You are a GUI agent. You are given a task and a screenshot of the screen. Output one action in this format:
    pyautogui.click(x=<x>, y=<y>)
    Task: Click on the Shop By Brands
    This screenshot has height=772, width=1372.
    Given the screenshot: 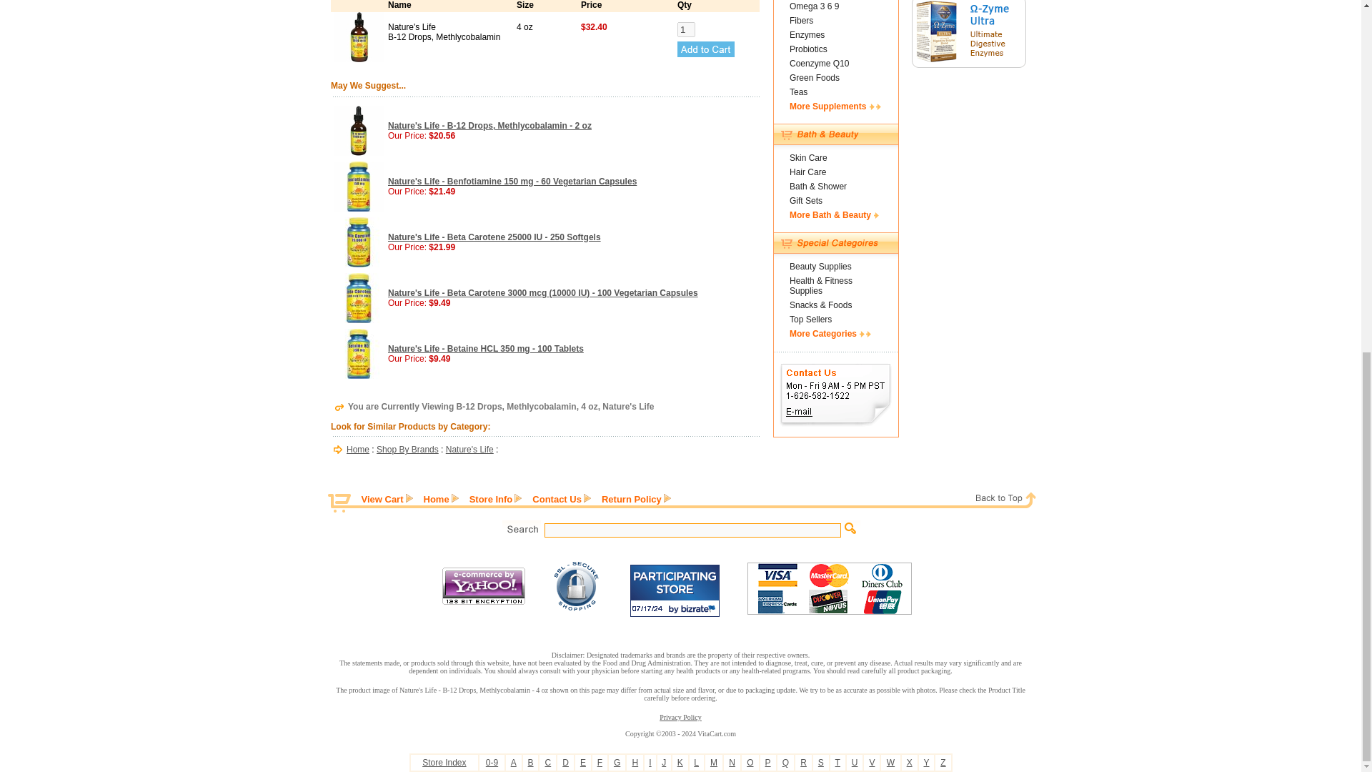 What is the action you would take?
    pyautogui.click(x=407, y=450)
    